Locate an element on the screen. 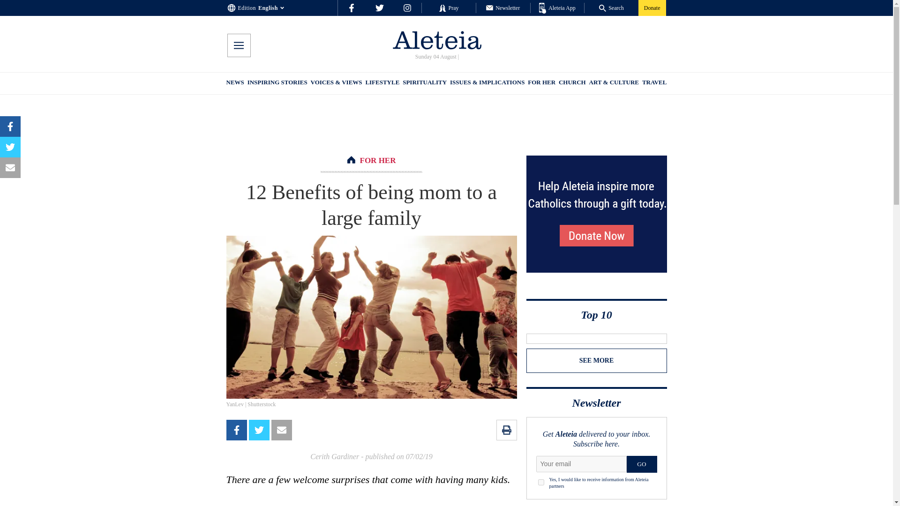  Donate is located at coordinates (652, 7).